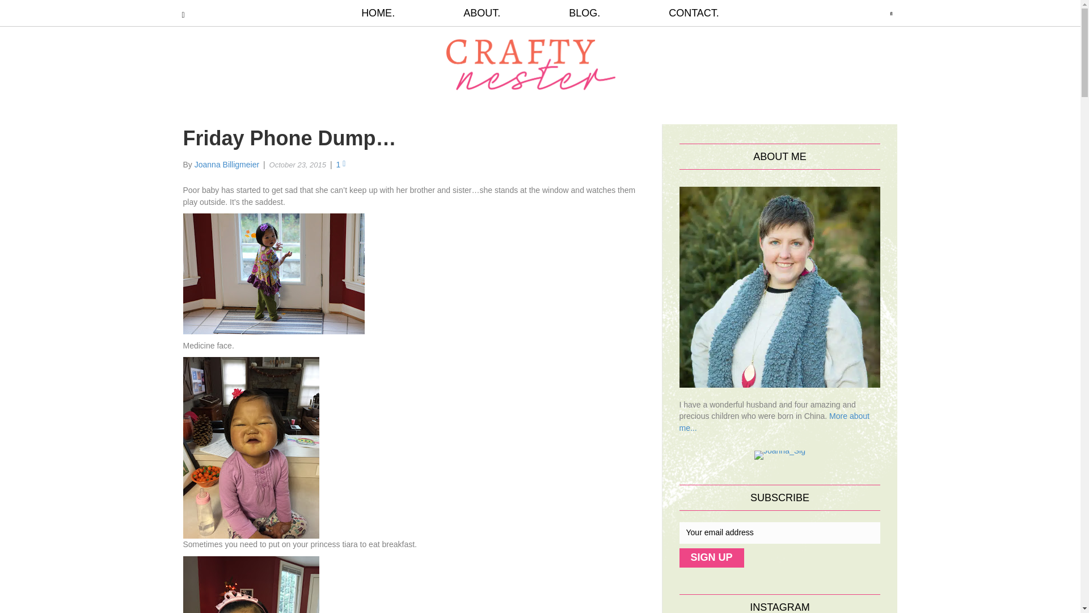  I want to click on Joanna Billigmeier, so click(227, 165).